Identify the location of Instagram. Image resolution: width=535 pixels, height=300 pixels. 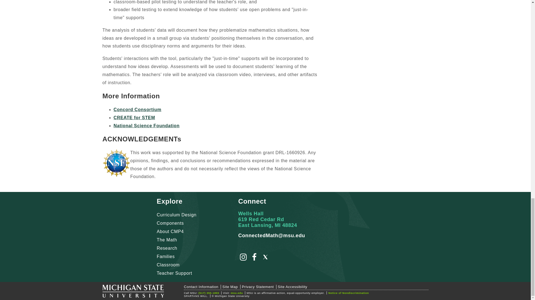
(243, 258).